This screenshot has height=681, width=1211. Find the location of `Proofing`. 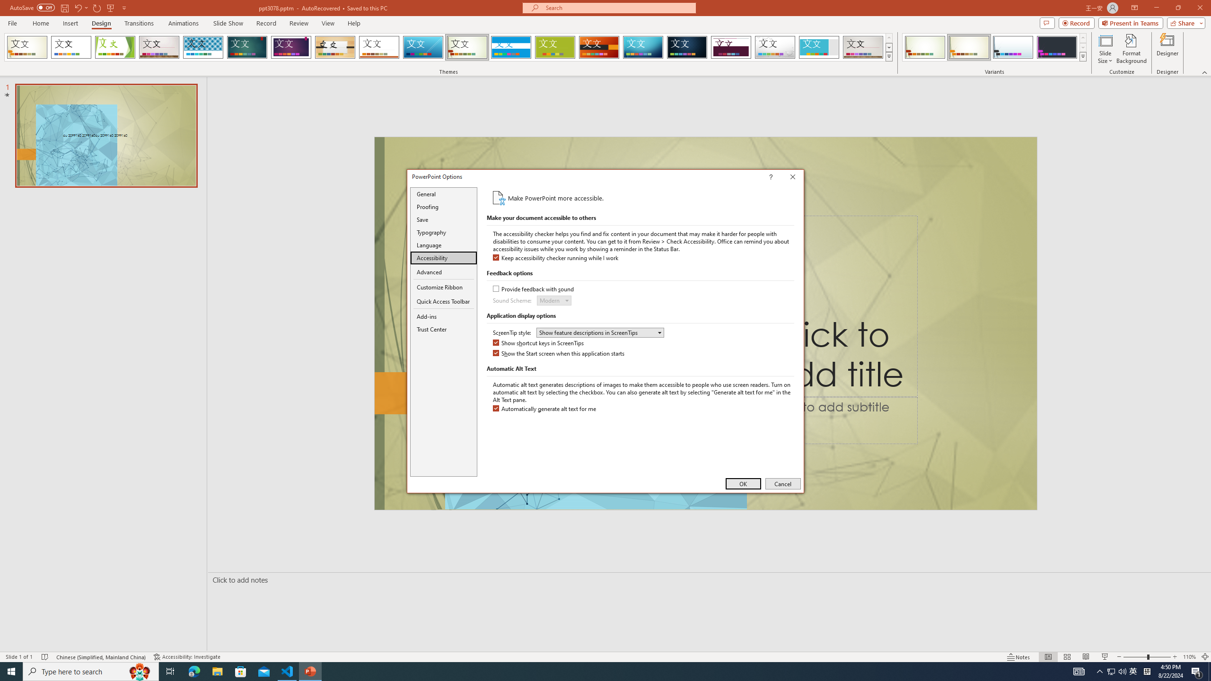

Proofing is located at coordinates (444, 206).